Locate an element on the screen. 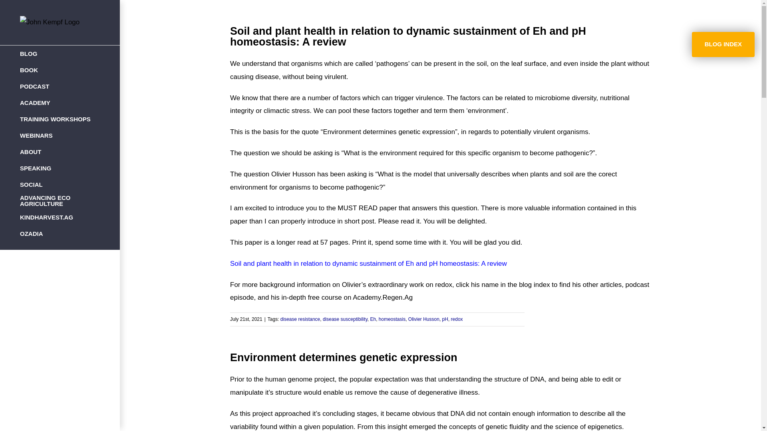 This screenshot has height=431, width=767. KINDHARVEST.AG is located at coordinates (60, 217).